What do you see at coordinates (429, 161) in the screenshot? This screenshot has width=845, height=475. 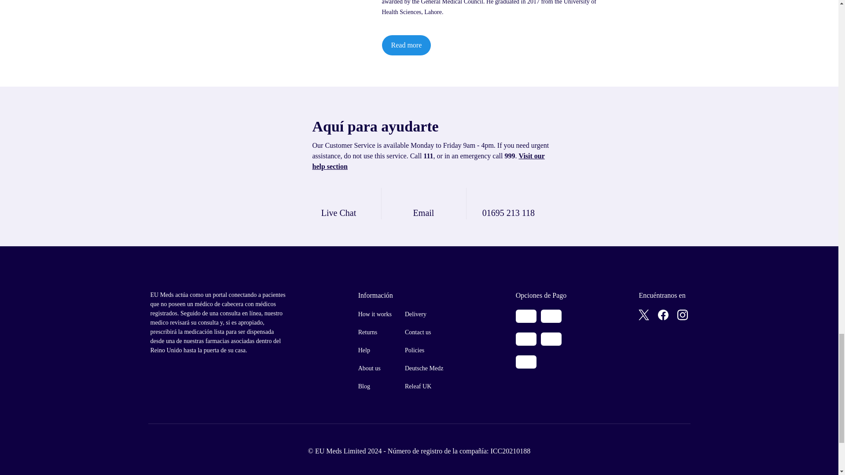 I see `Visit our help section` at bounding box center [429, 161].